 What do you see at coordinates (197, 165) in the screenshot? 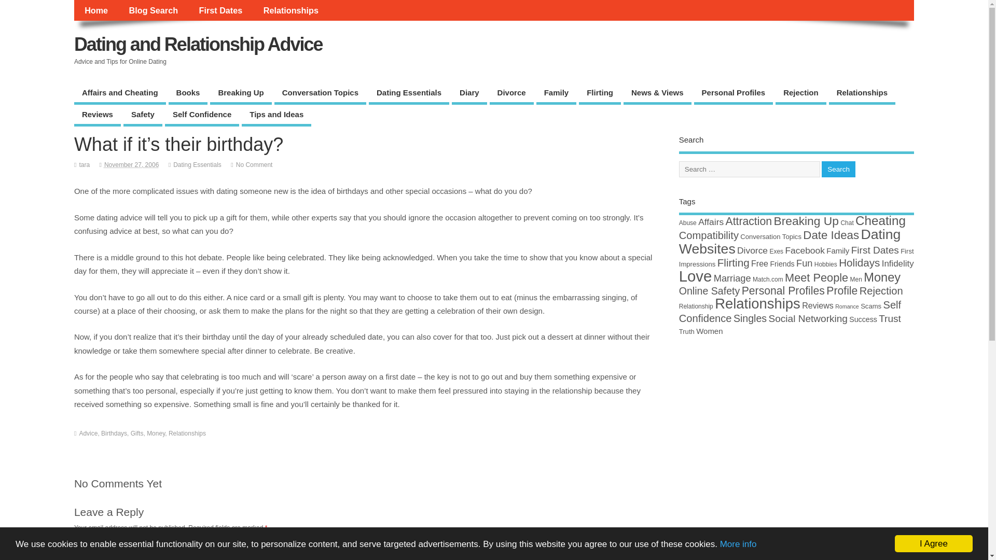
I see `Dating Essentials` at bounding box center [197, 165].